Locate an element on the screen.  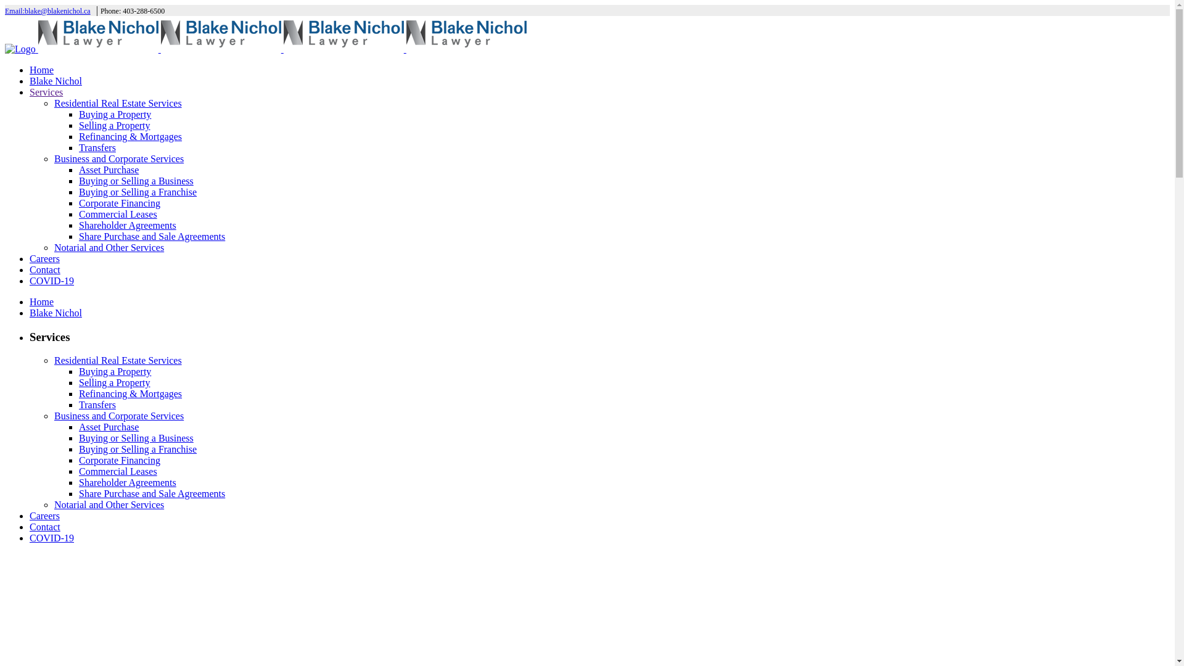
Email:blake@blakenichol.ca is located at coordinates (51, 10).